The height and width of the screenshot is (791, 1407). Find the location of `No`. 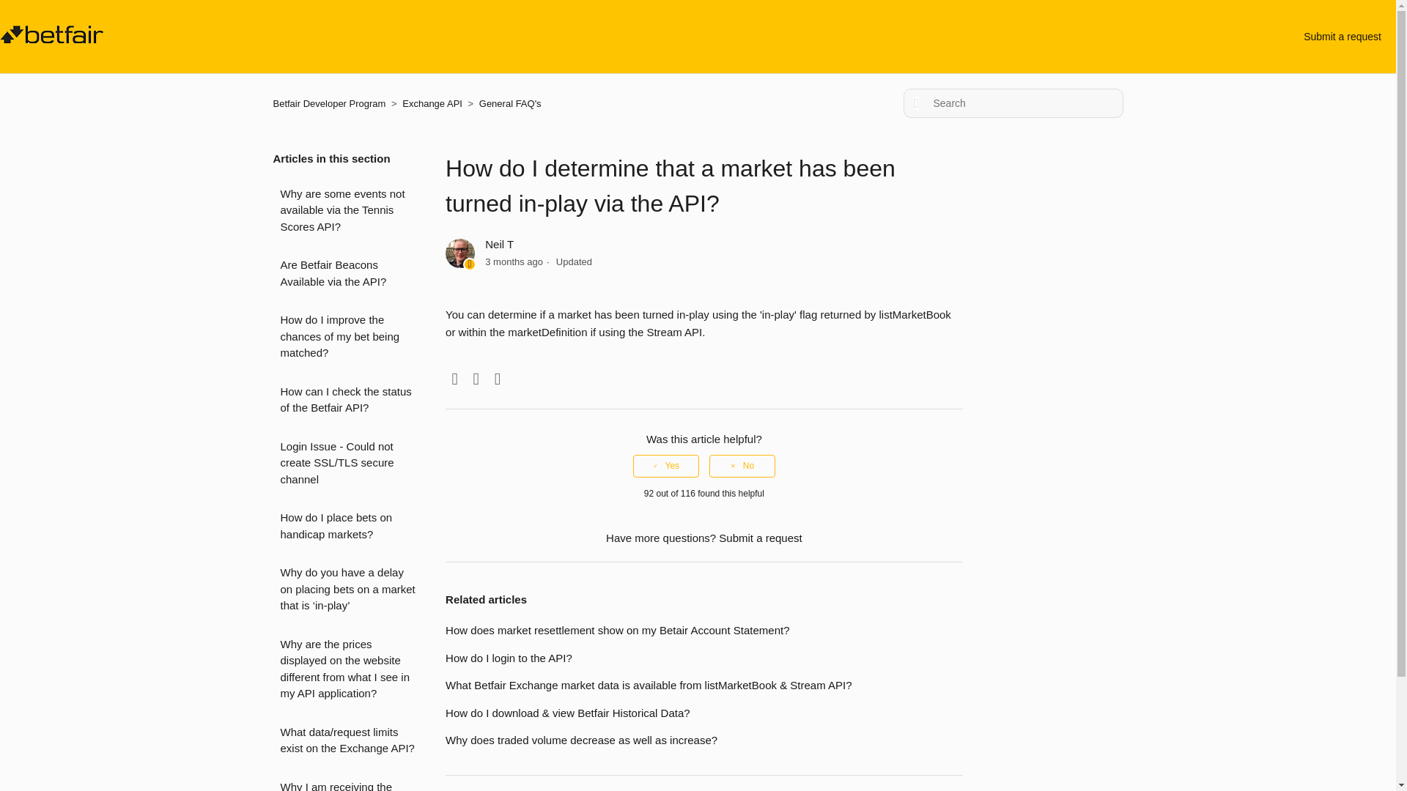

No is located at coordinates (742, 466).